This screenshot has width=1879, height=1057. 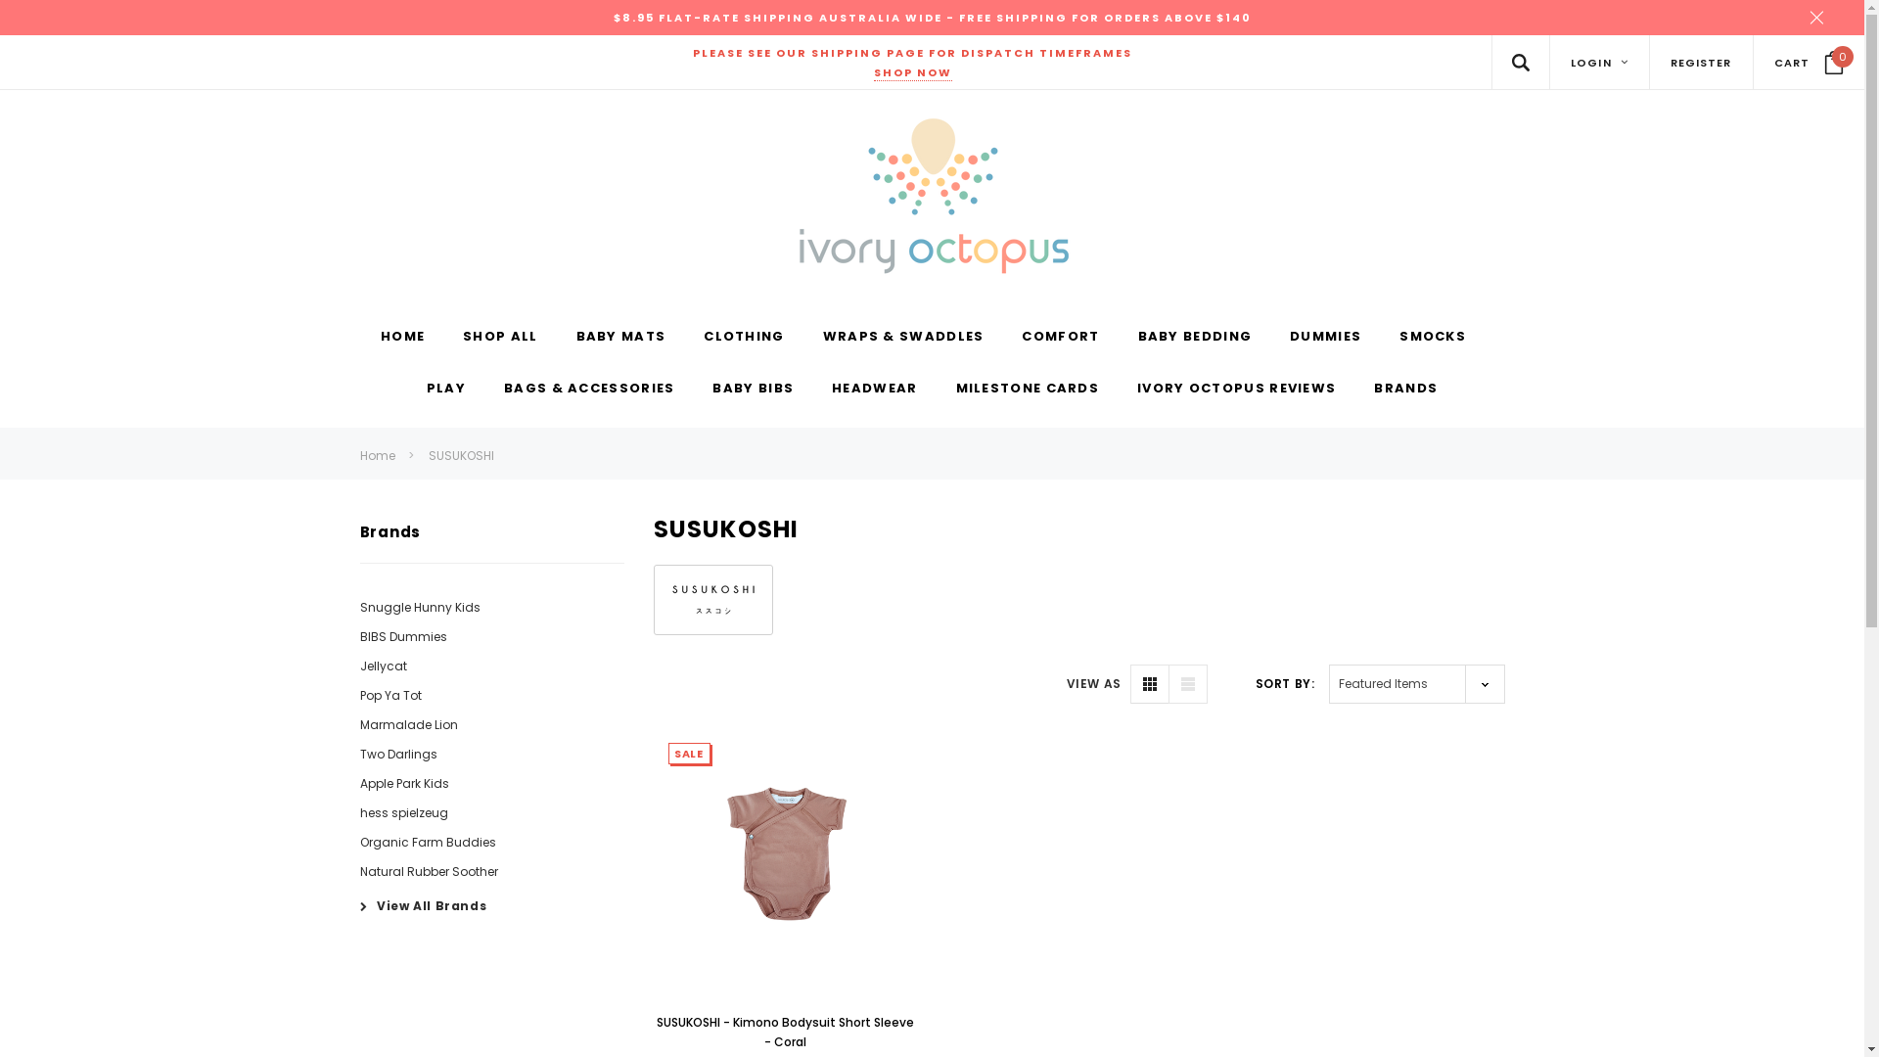 What do you see at coordinates (1405, 390) in the screenshot?
I see `BRANDS` at bounding box center [1405, 390].